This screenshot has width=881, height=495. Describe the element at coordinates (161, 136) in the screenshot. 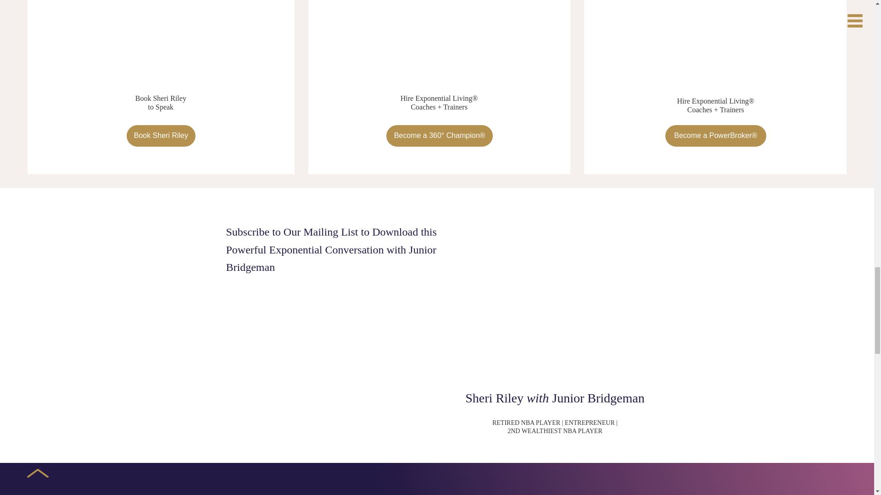

I see `Book Sheri Riley` at that location.